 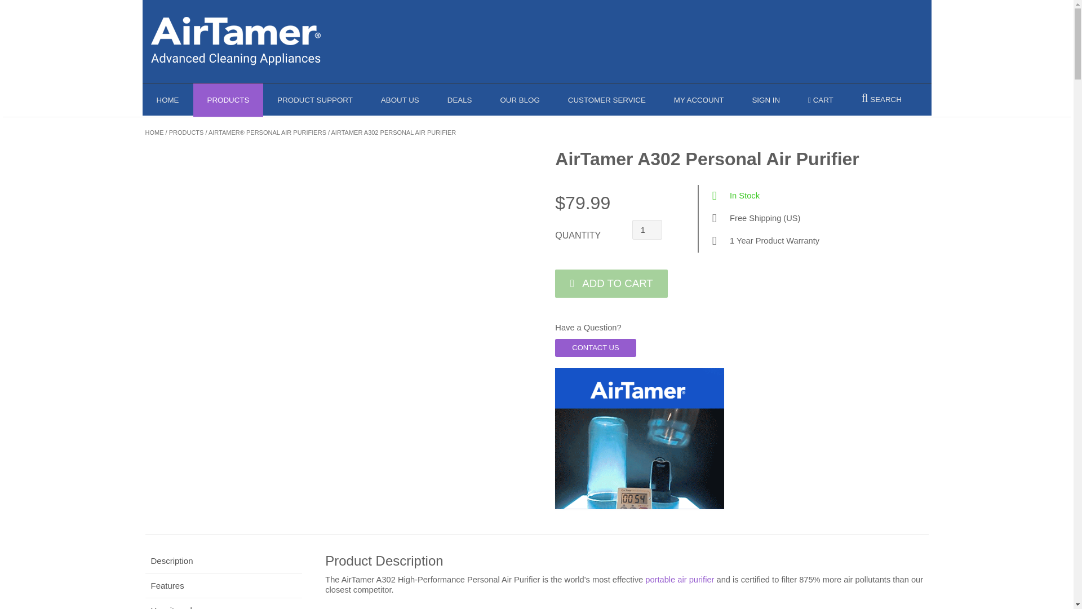 I want to click on PRODUCT SUPPORT, so click(x=314, y=100).